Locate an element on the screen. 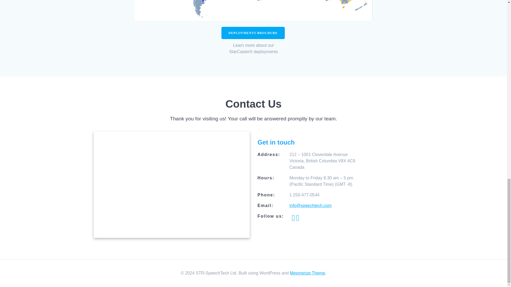 This screenshot has width=511, height=287. DEPLOYMENTS BROCHURE is located at coordinates (253, 33).